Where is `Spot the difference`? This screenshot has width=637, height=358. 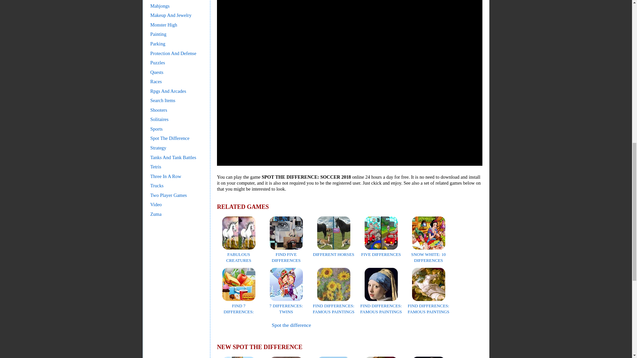 Spot the difference is located at coordinates (291, 325).